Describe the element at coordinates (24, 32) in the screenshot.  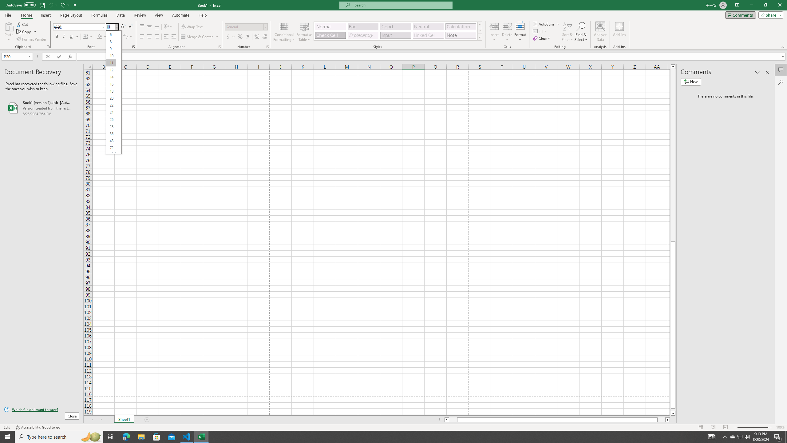
I see `Copy` at that location.